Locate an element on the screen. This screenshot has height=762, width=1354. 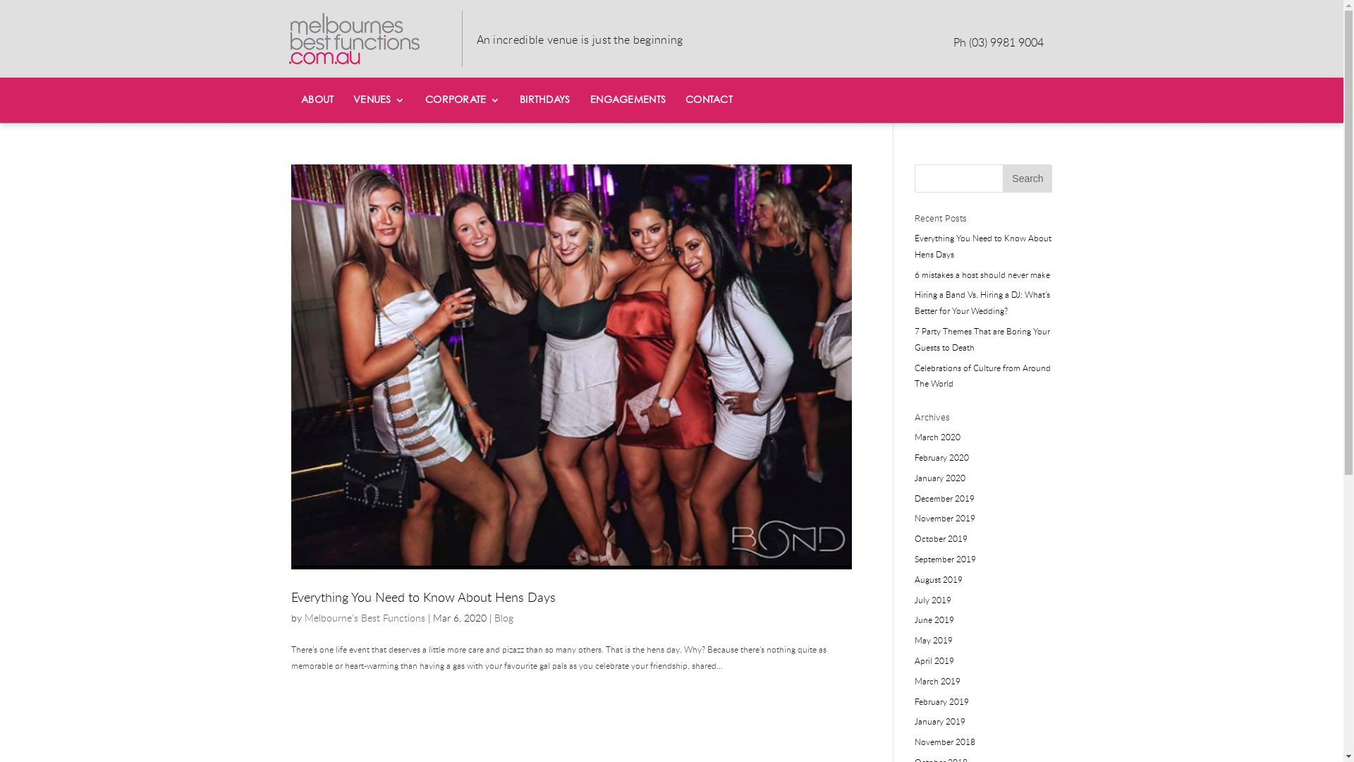
Blog is located at coordinates (504, 618).